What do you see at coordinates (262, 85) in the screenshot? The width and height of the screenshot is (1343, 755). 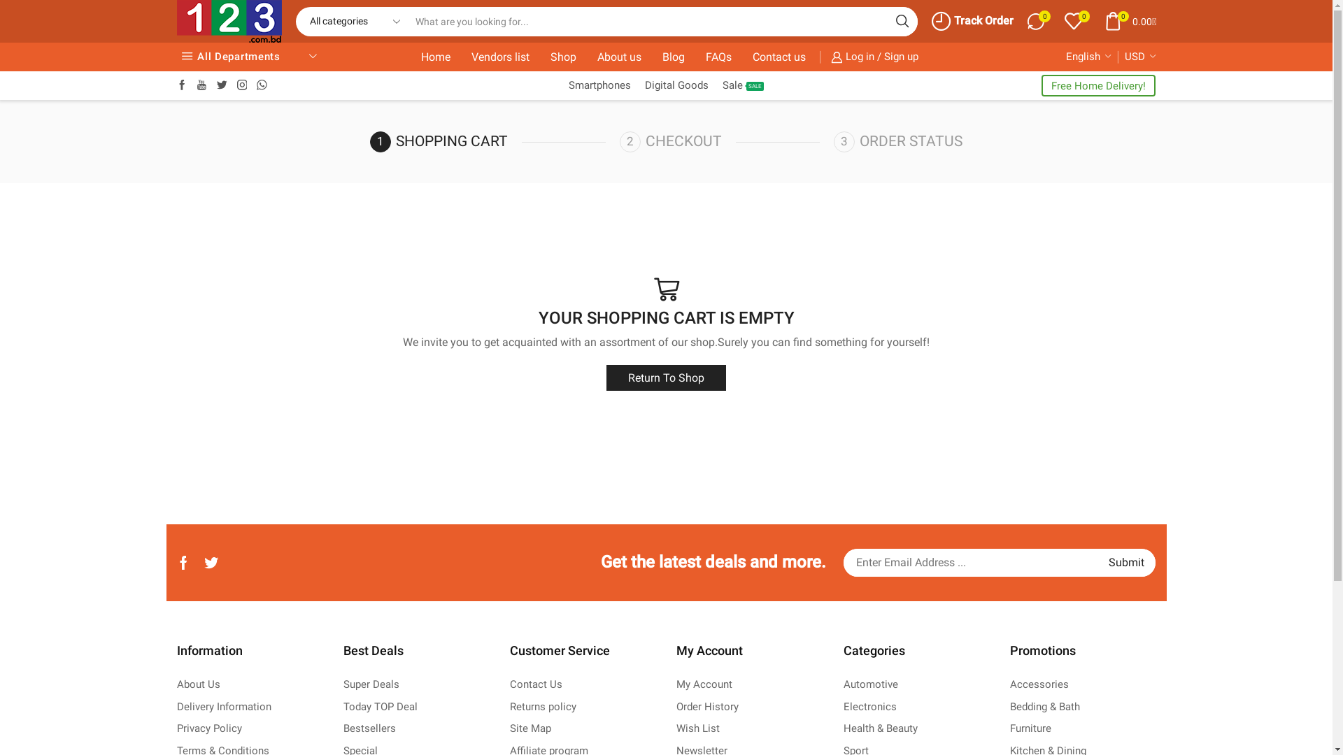 I see `Whatssap` at bounding box center [262, 85].